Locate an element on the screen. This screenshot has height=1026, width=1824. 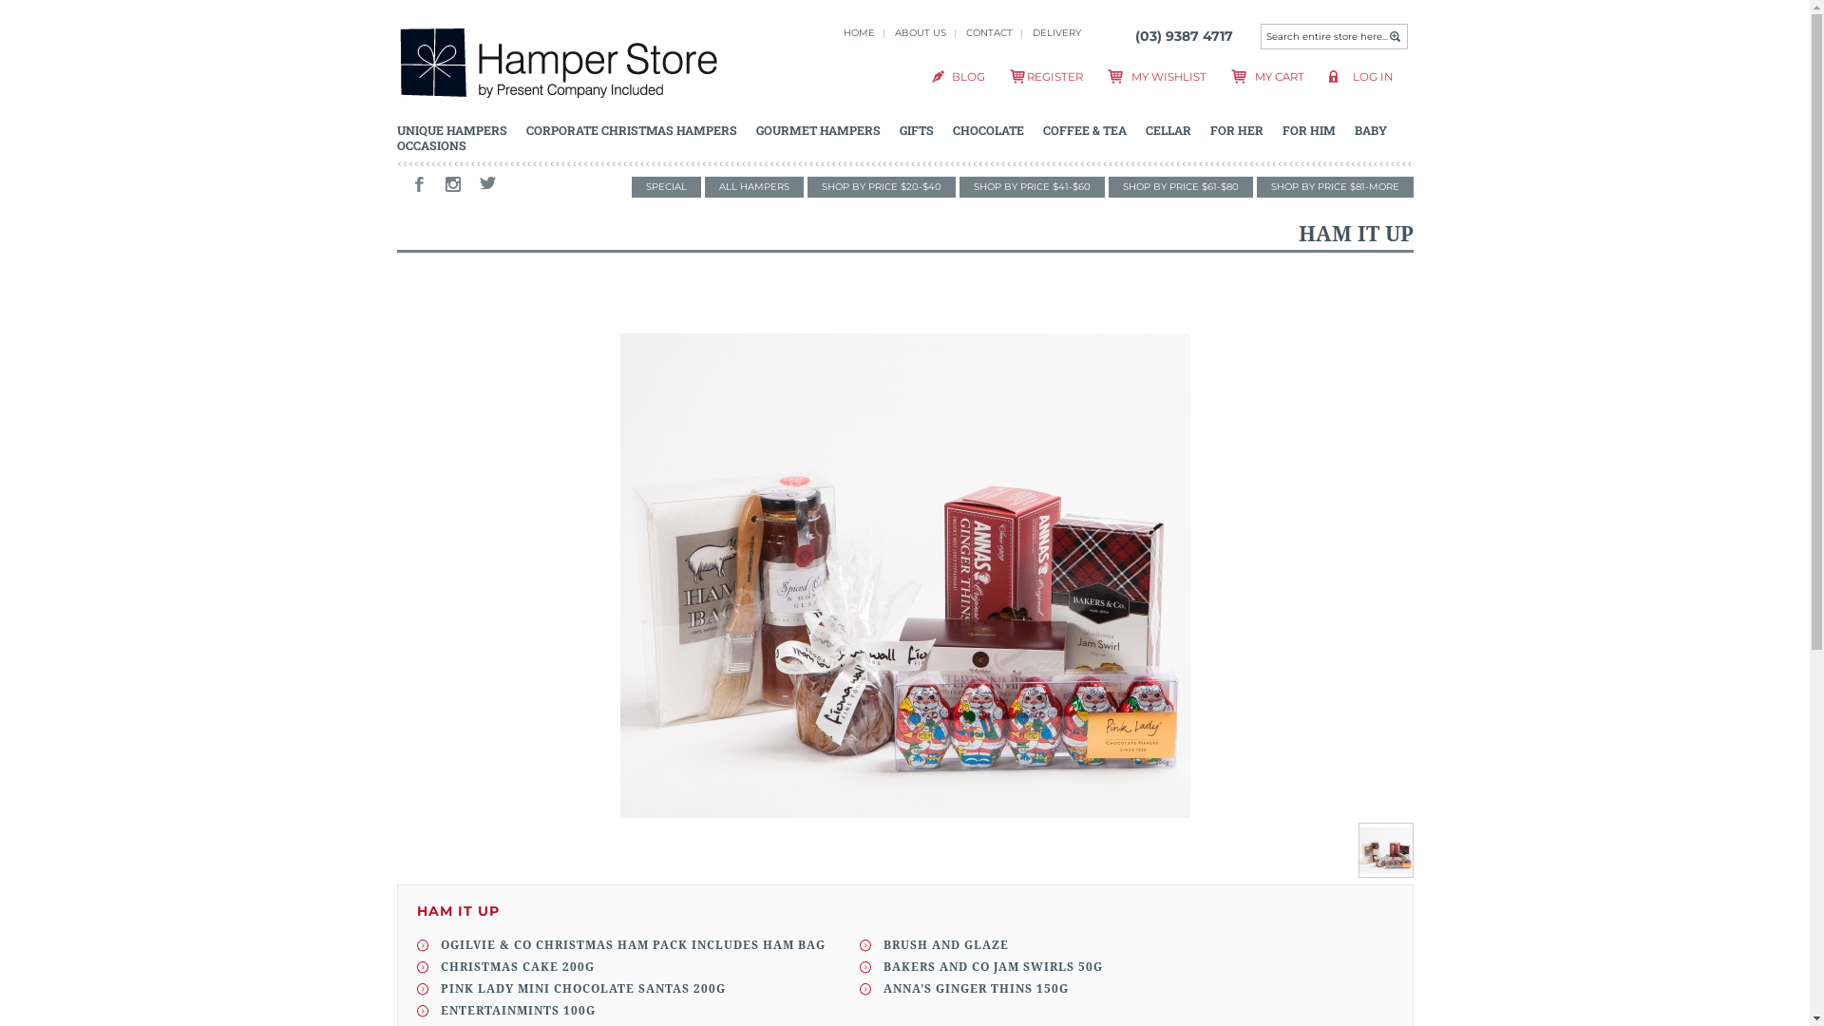
SHOP BY PRICE $41-$60 is located at coordinates (1032, 187).